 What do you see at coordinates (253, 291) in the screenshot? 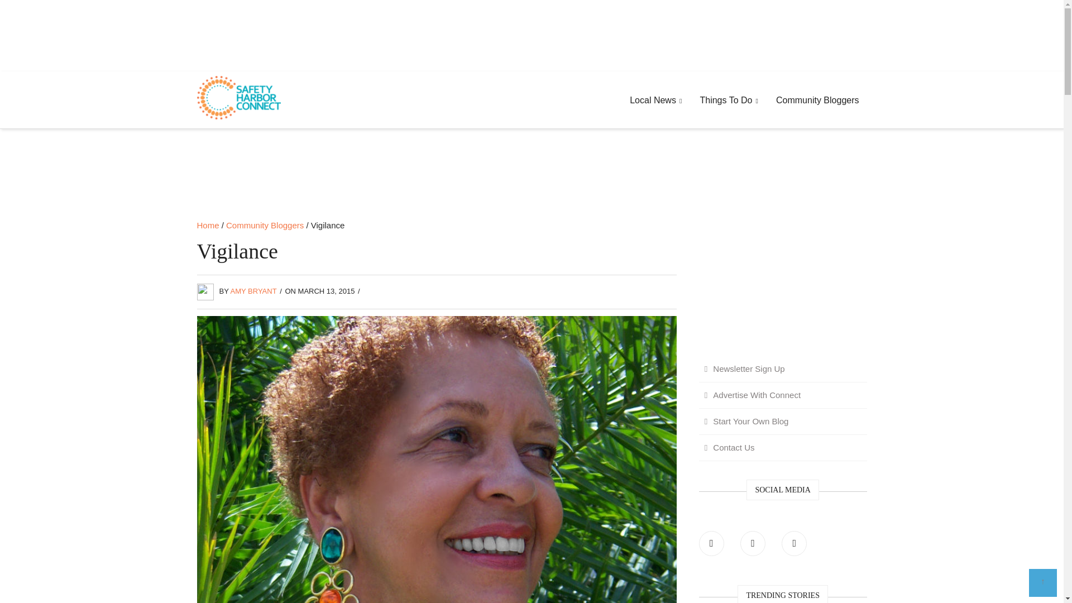
I see `AMY BRYANT` at bounding box center [253, 291].